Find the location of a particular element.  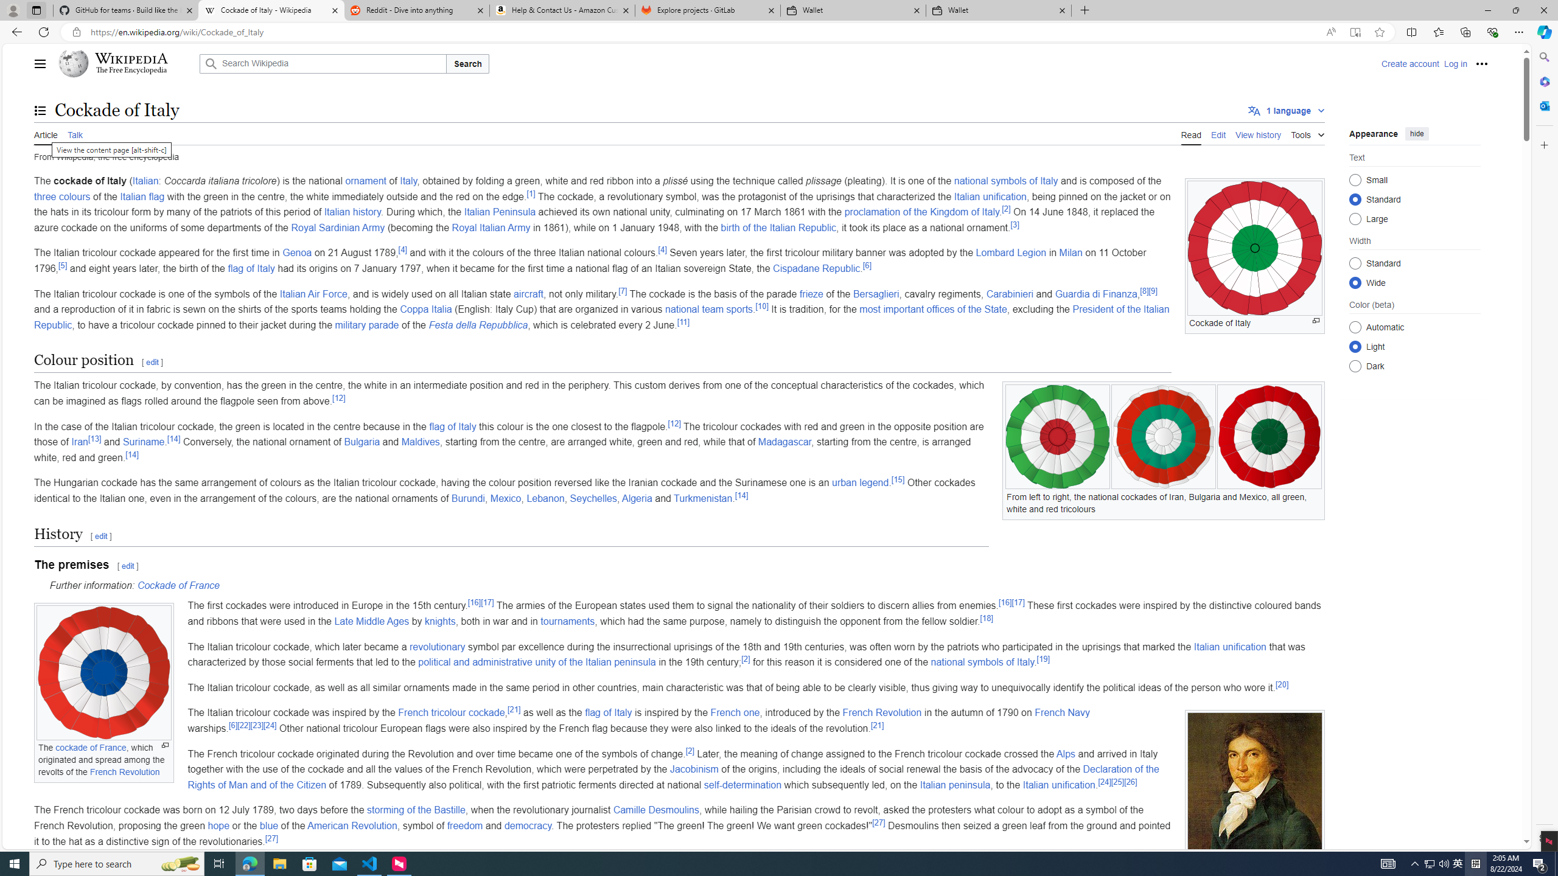

Italian Peninsula is located at coordinates (500, 212).